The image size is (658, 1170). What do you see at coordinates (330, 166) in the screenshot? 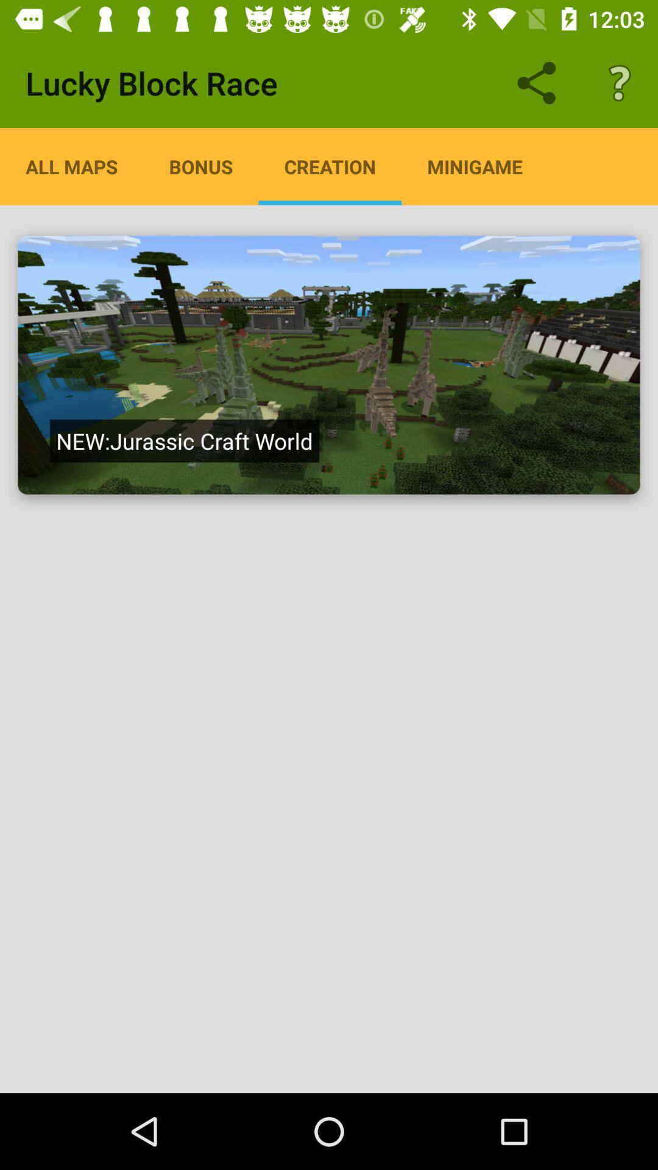
I see `turn off app next to the minigame` at bounding box center [330, 166].